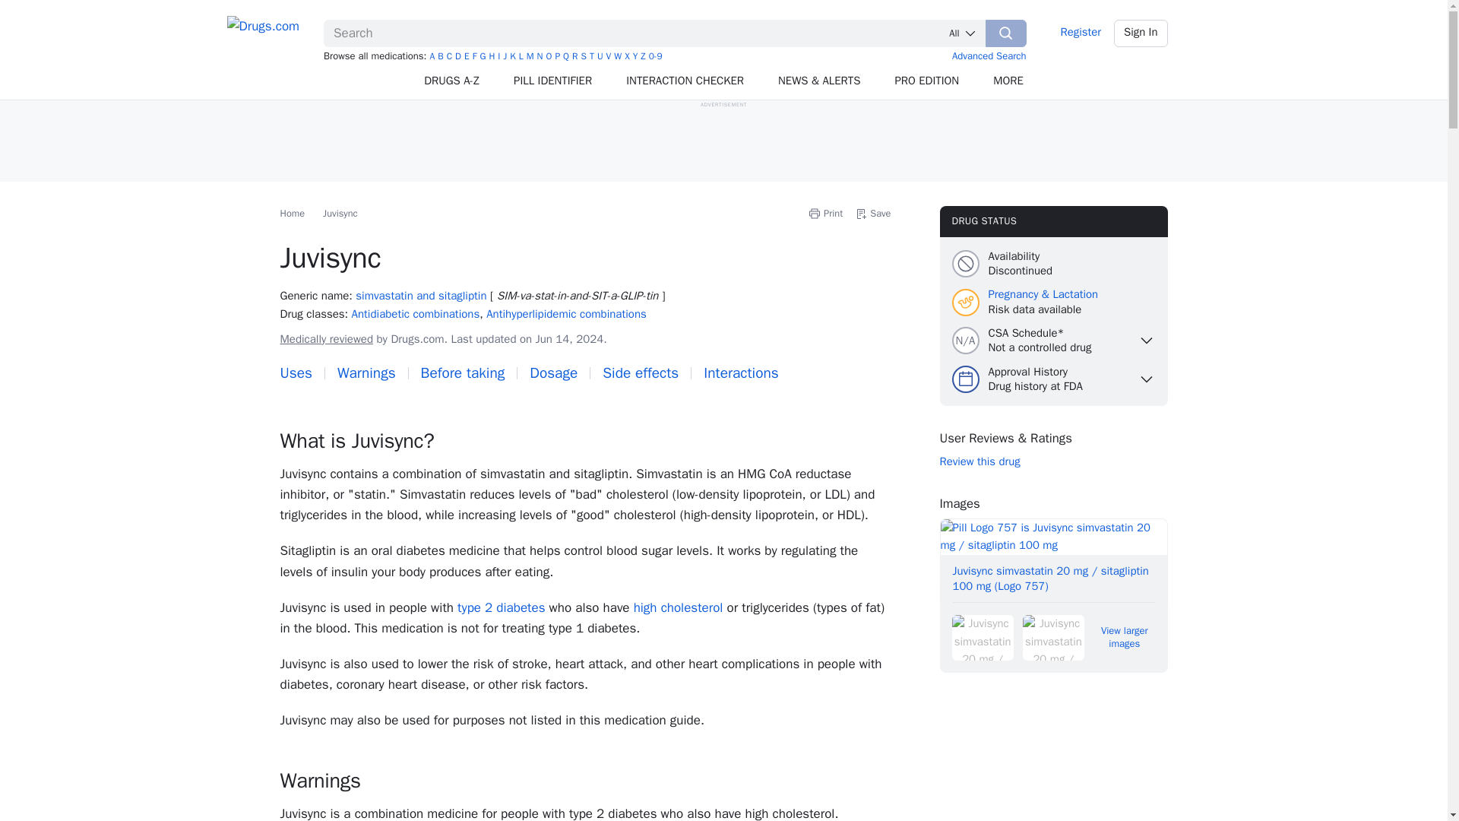 The width and height of the screenshot is (1459, 821). I want to click on S, so click(584, 56).